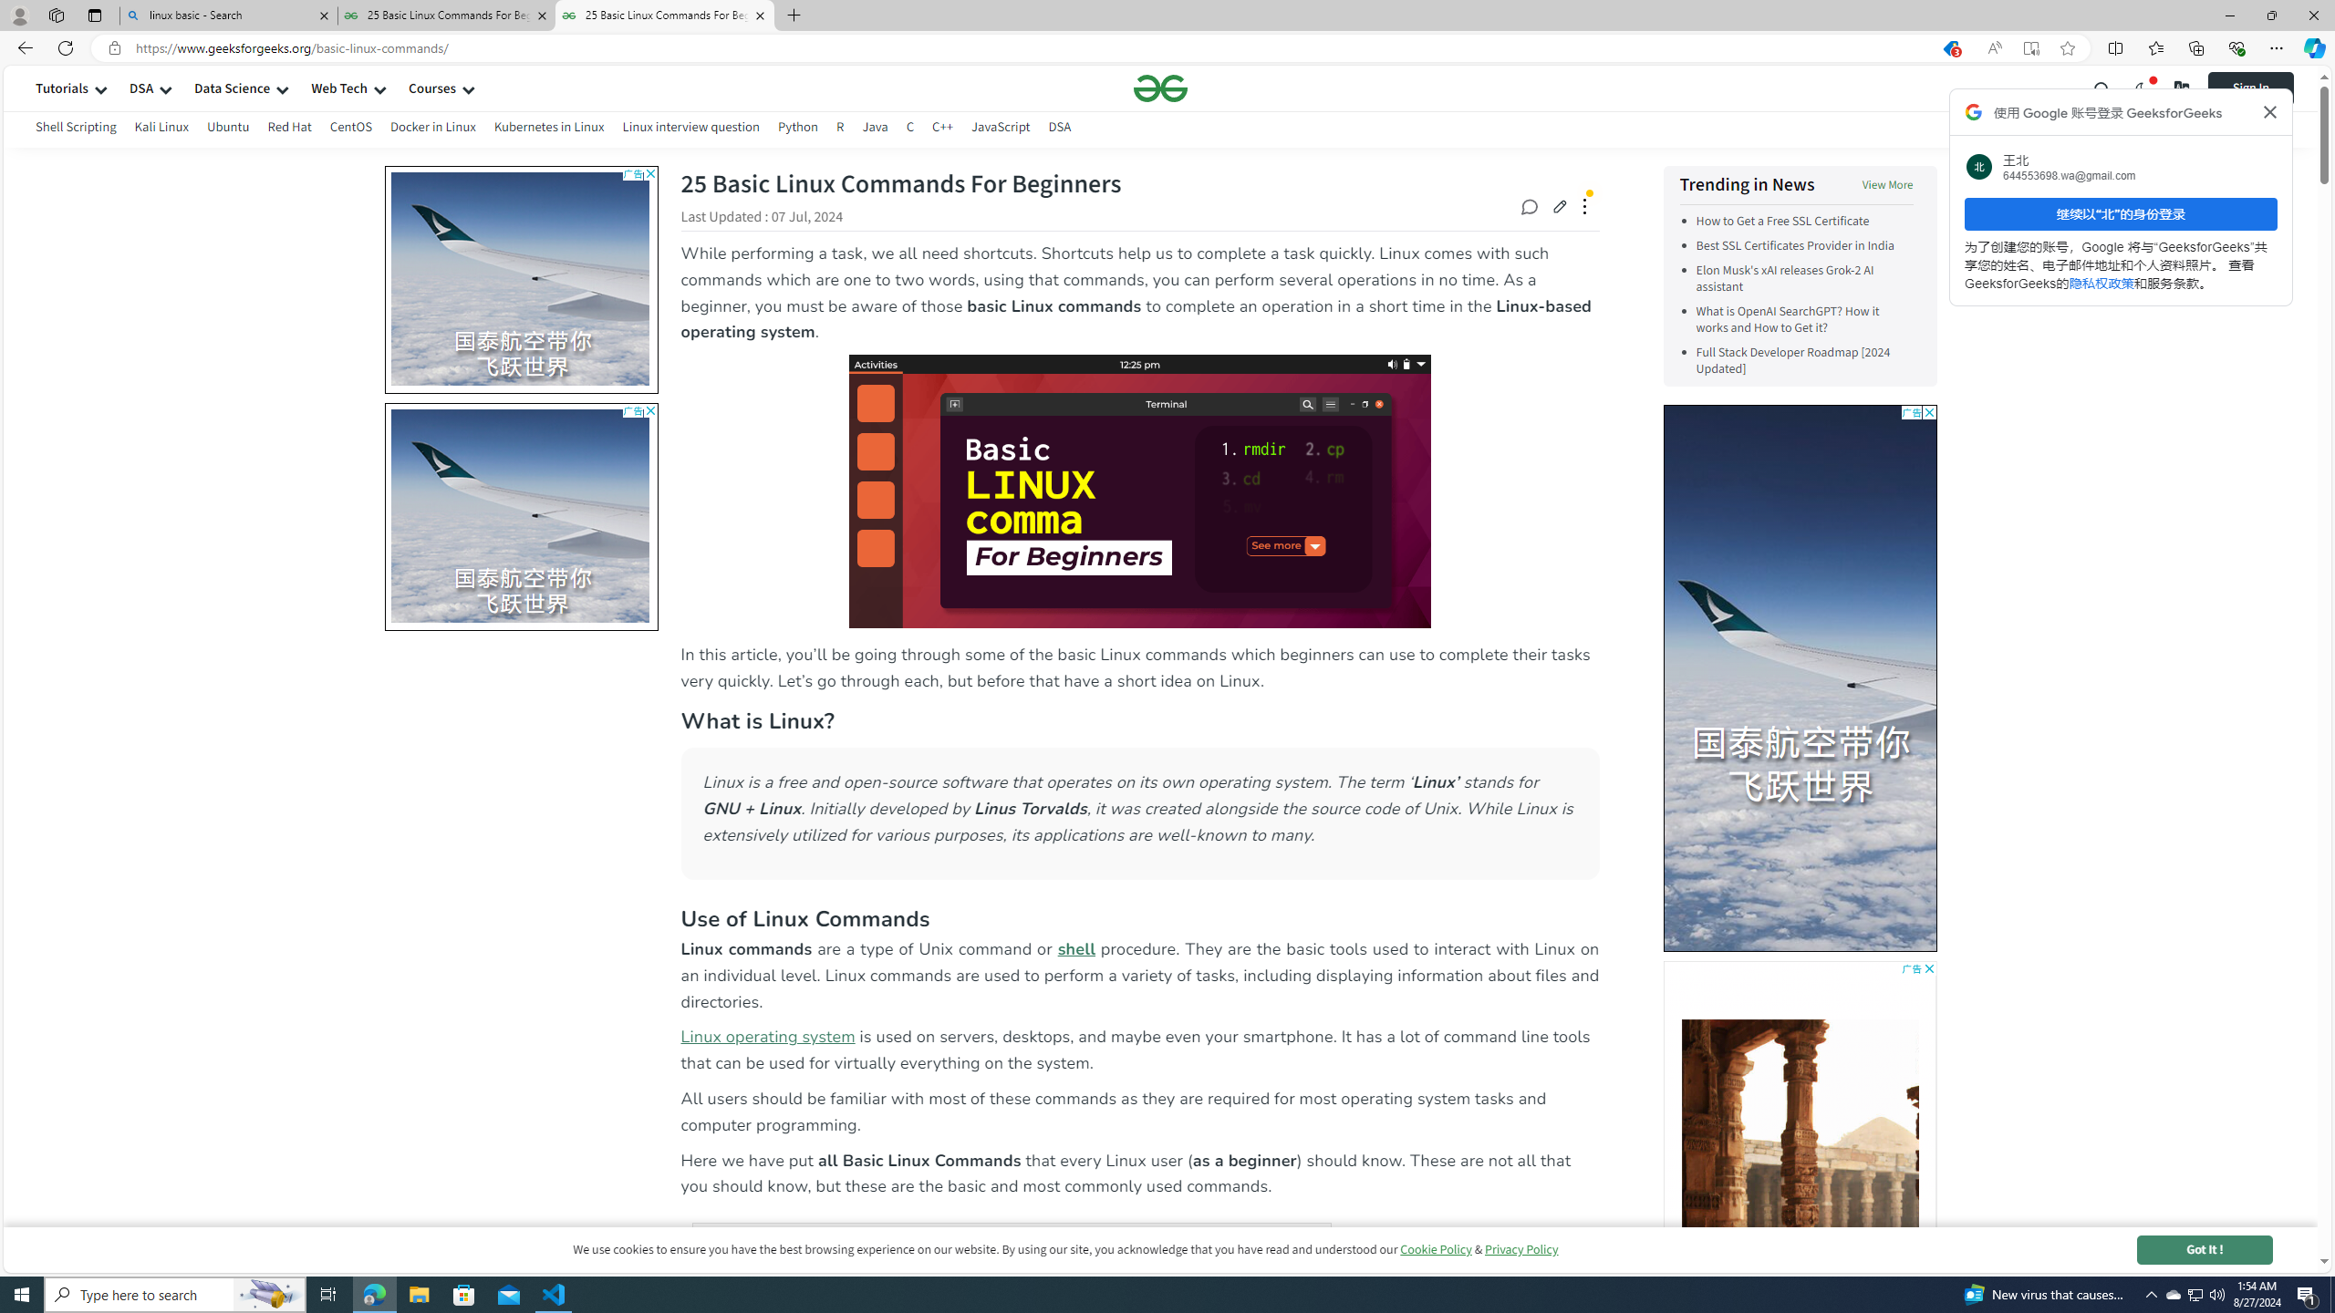 Image resolution: width=2335 pixels, height=1313 pixels. I want to click on Lightbox, so click(1160, 669).